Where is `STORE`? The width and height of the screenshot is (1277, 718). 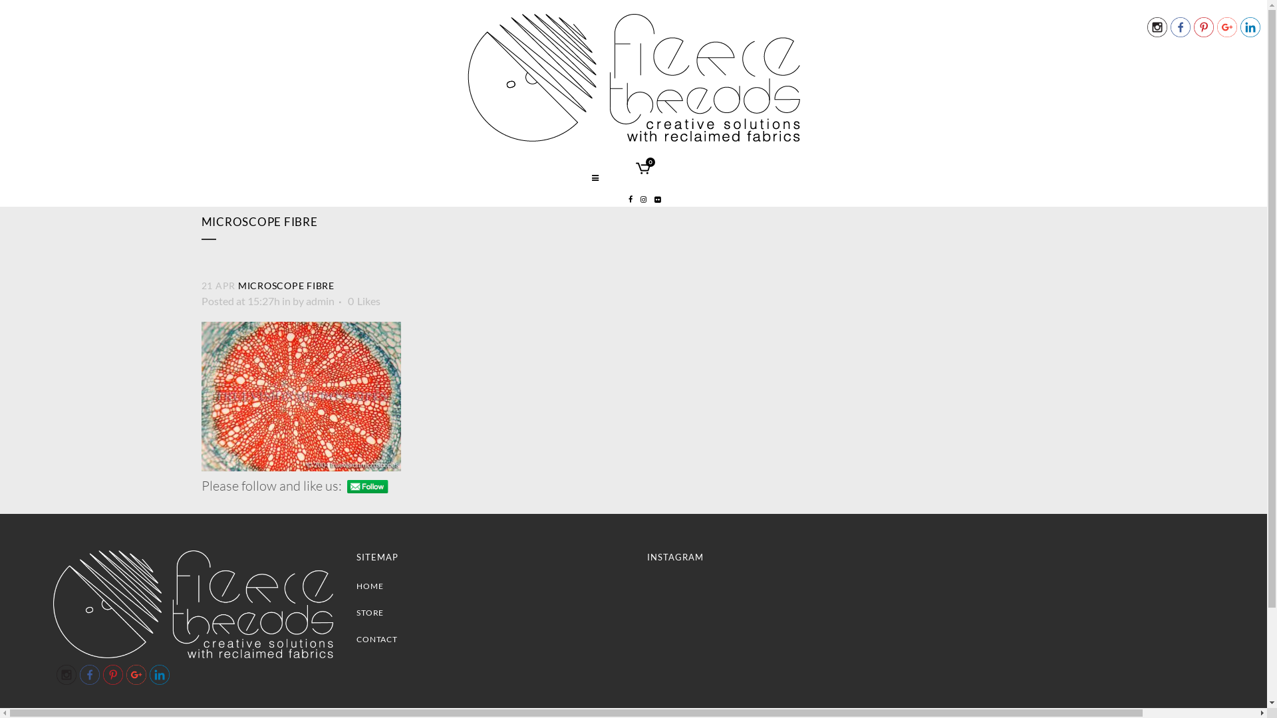
STORE is located at coordinates (492, 613).